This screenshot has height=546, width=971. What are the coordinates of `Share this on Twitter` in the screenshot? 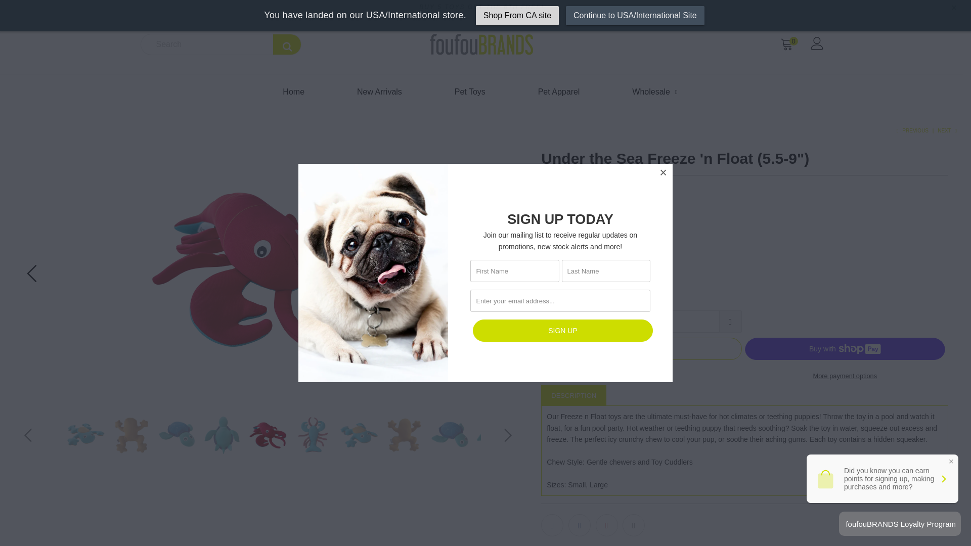 It's located at (552, 525).